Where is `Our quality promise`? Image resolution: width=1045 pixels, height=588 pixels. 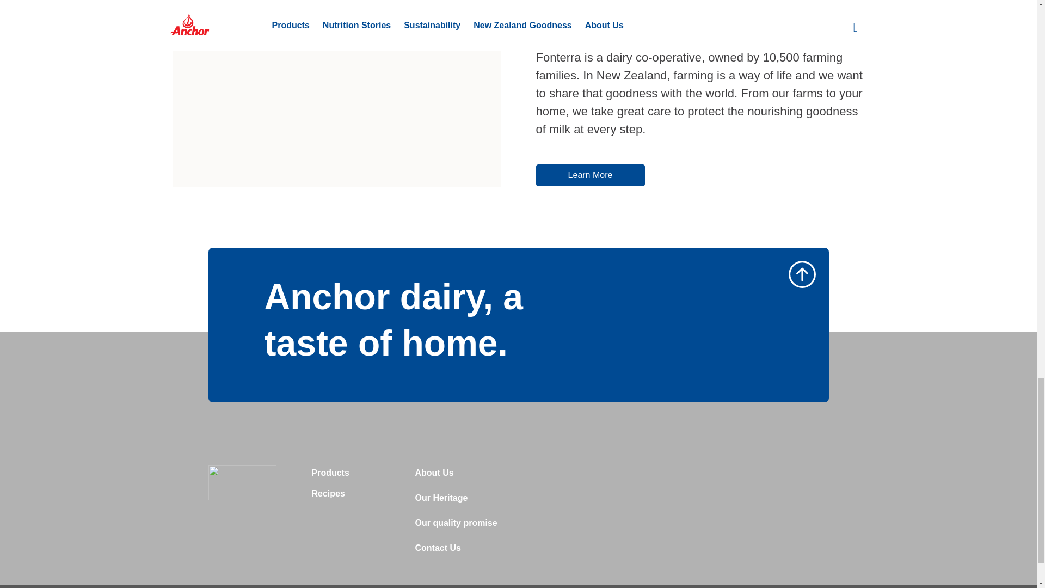
Our quality promise is located at coordinates (456, 526).